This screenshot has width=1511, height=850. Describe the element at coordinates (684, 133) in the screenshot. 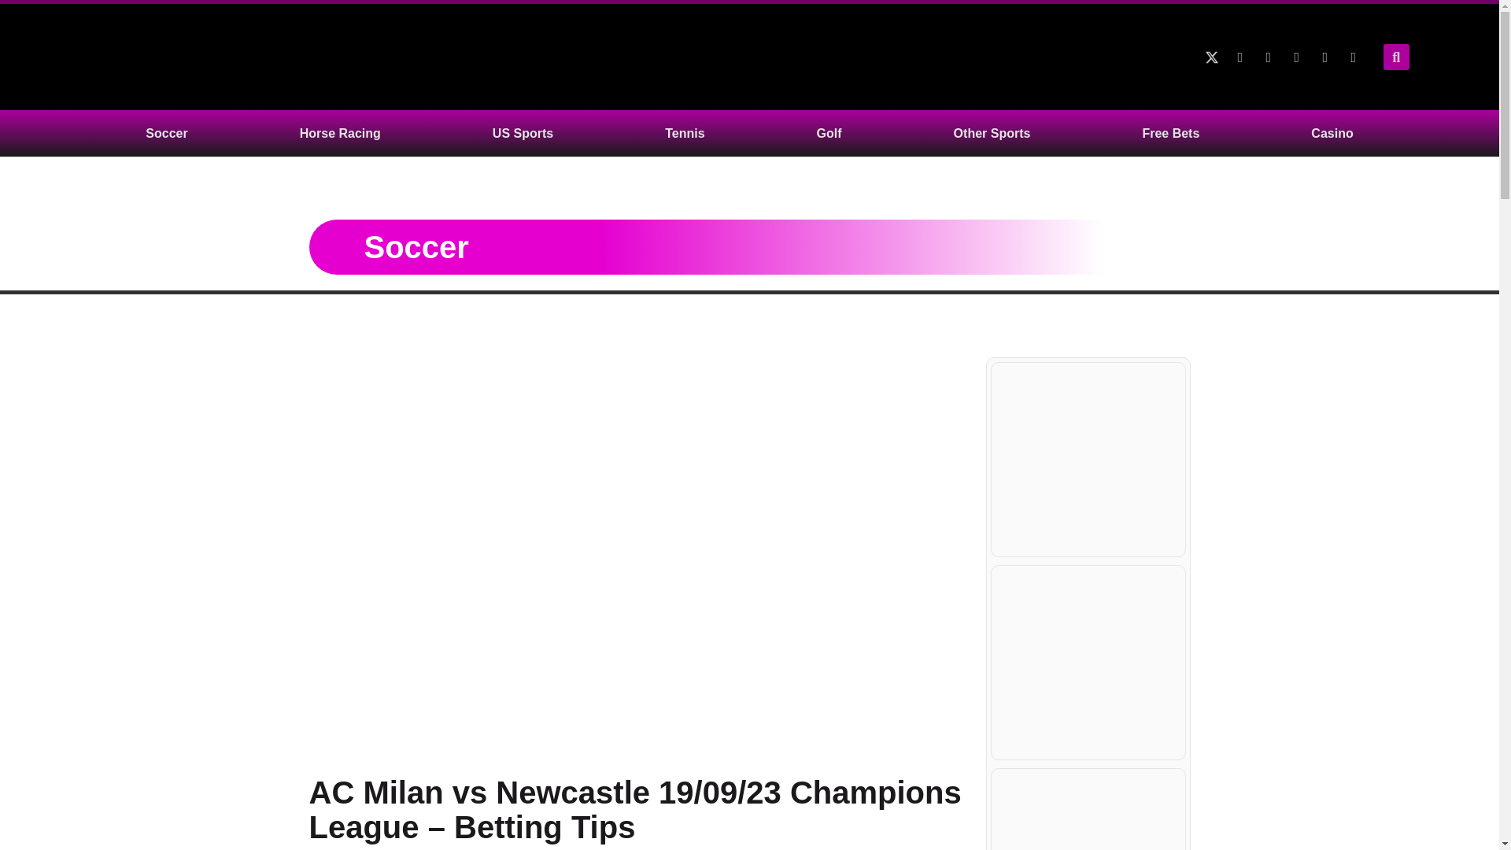

I see `Tennis` at that location.